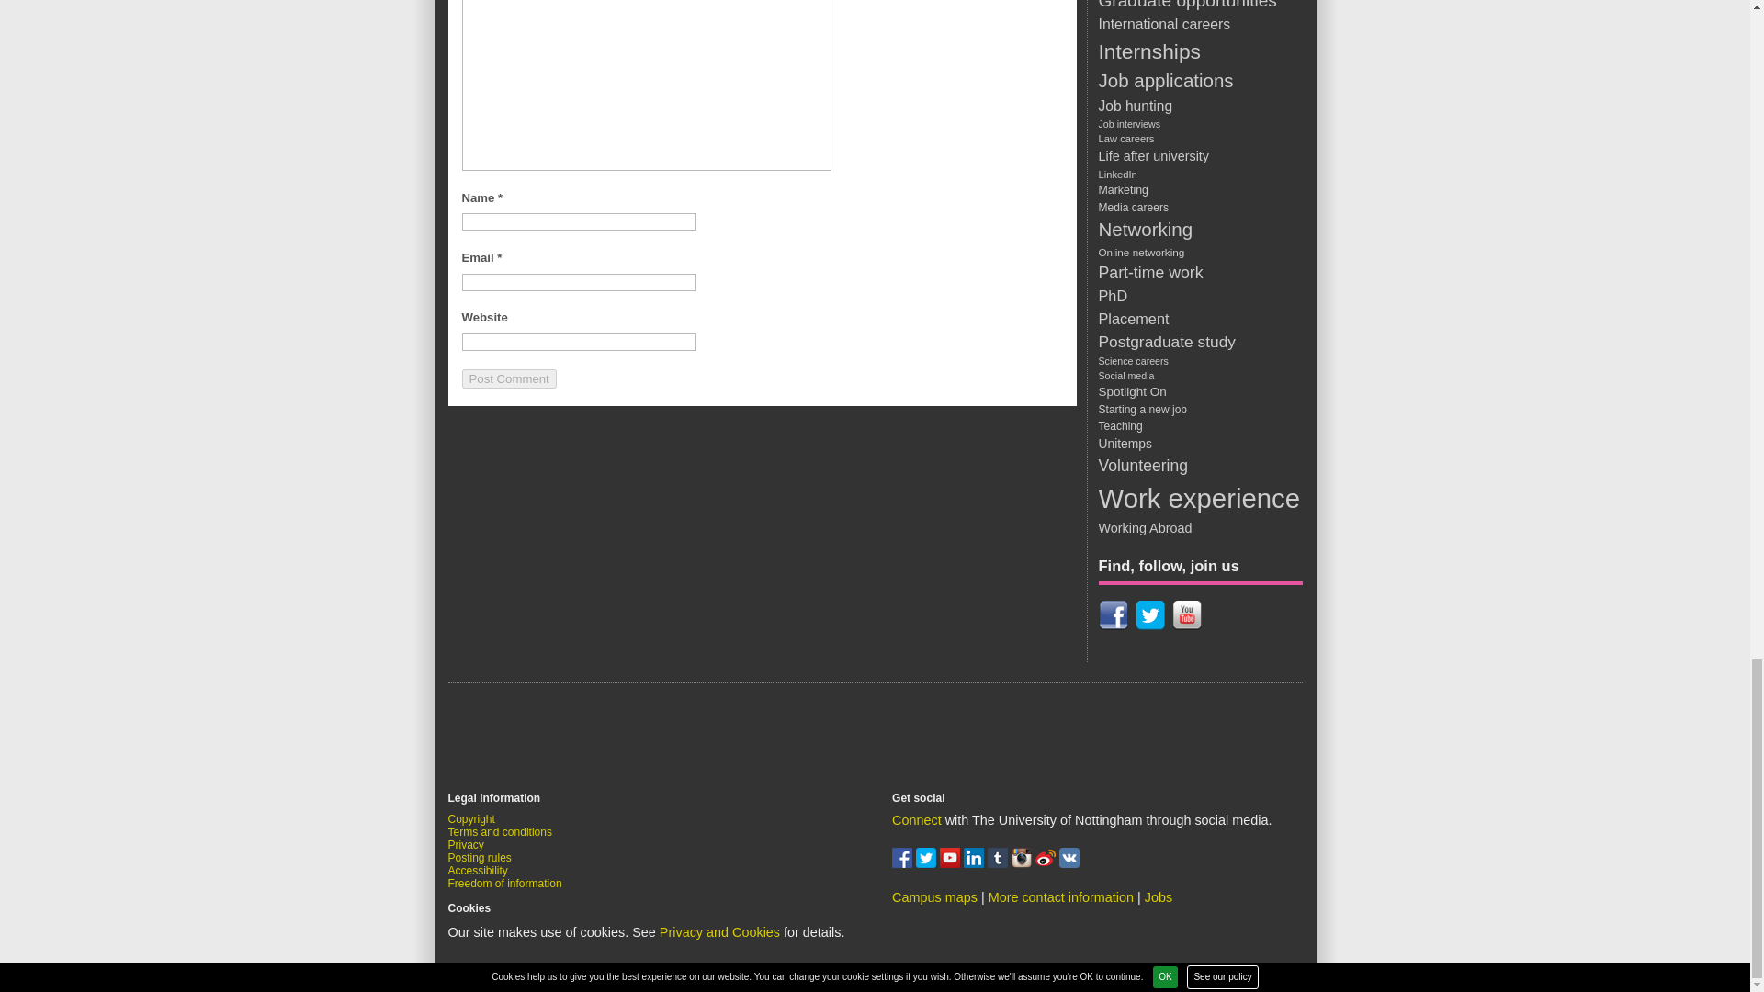 The image size is (1764, 992). What do you see at coordinates (904, 863) in the screenshot?
I see `Find us on facebook` at bounding box center [904, 863].